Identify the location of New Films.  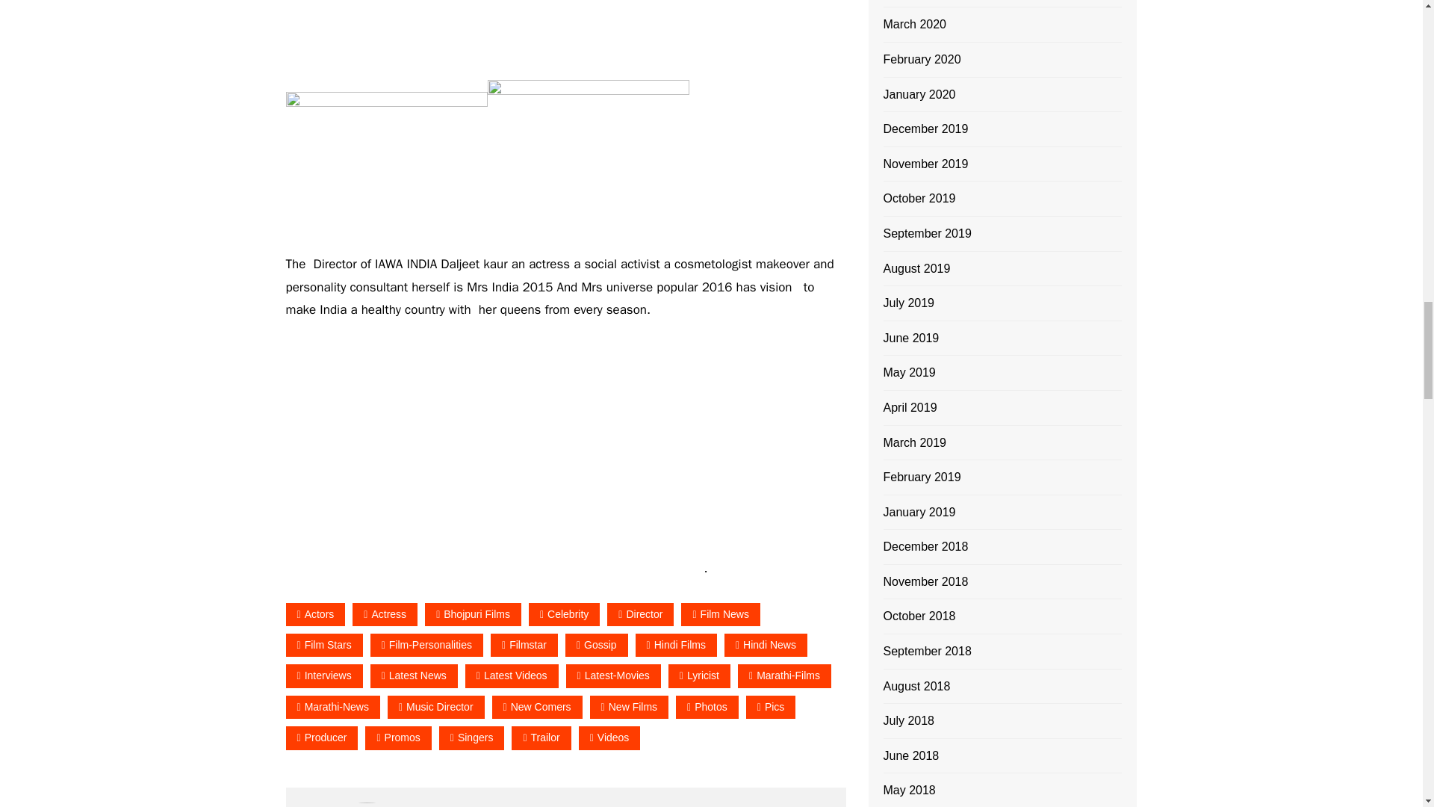
(629, 707).